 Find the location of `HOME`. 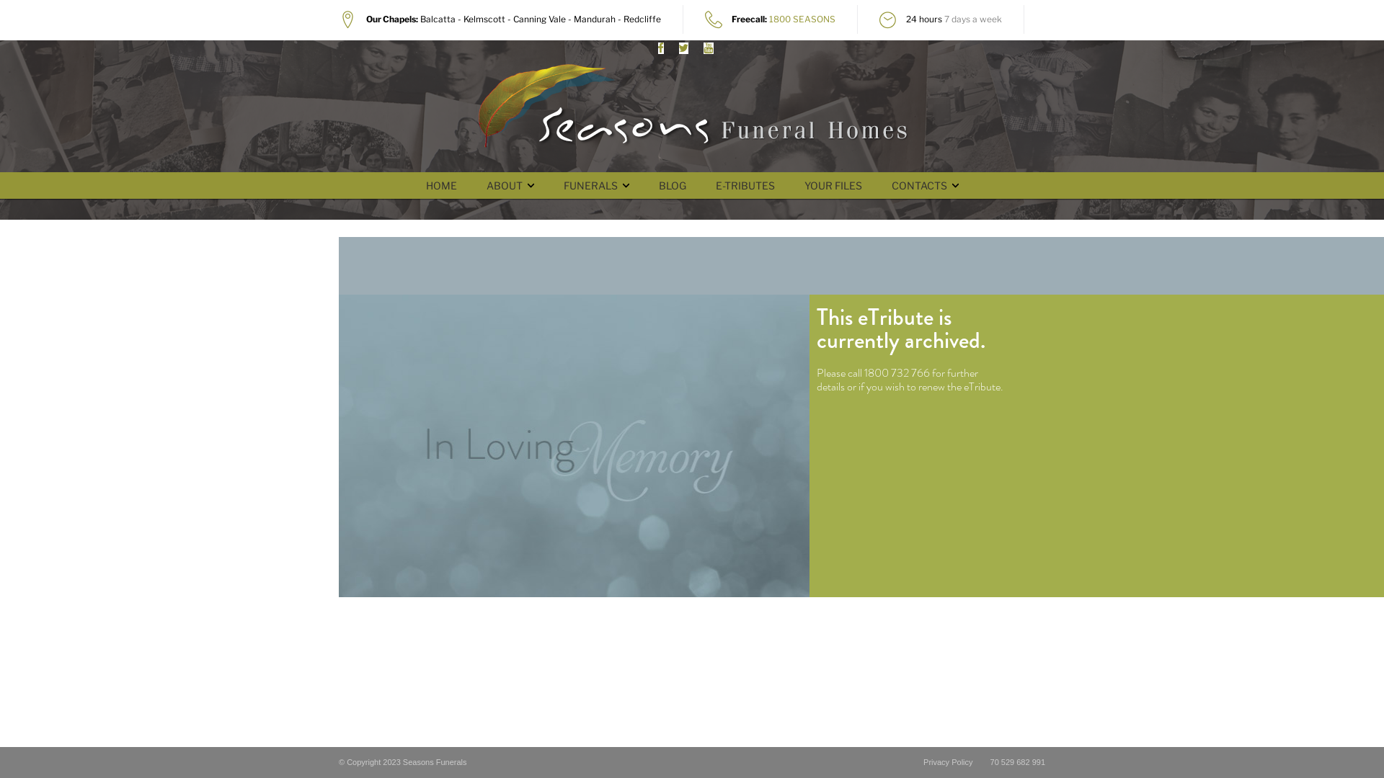

HOME is located at coordinates (441, 186).